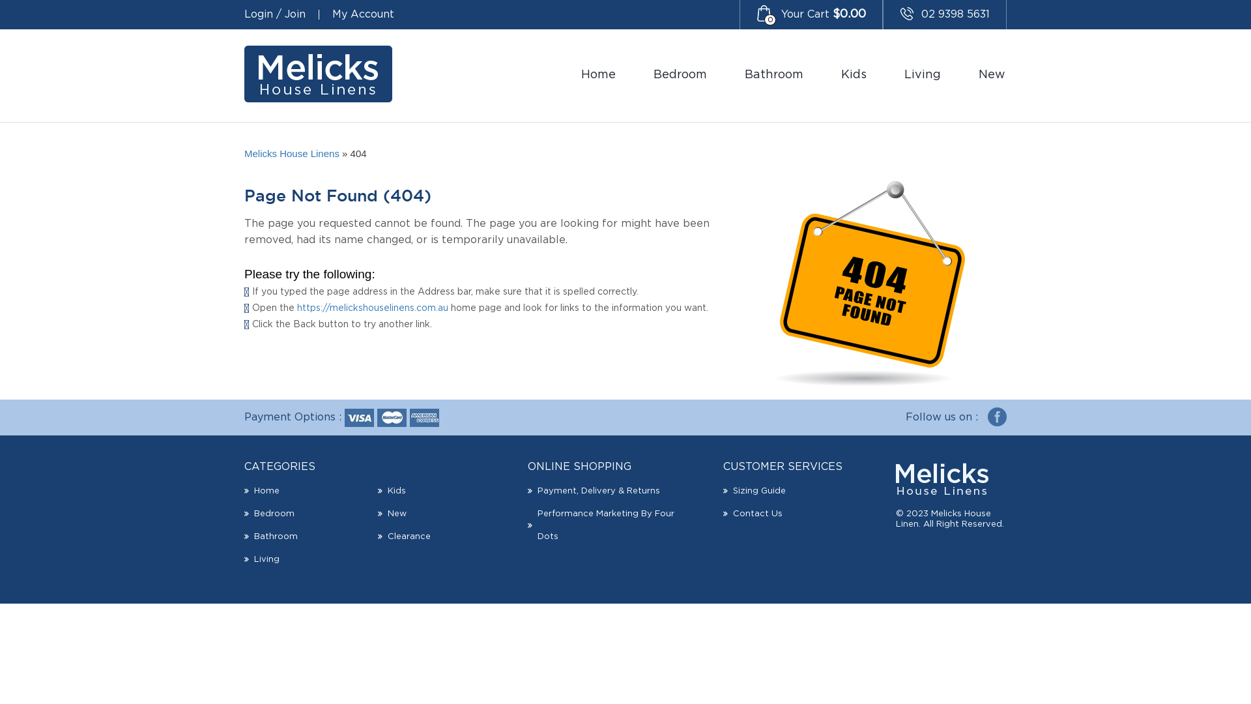 The image size is (1251, 704). I want to click on Living, so click(923, 76).